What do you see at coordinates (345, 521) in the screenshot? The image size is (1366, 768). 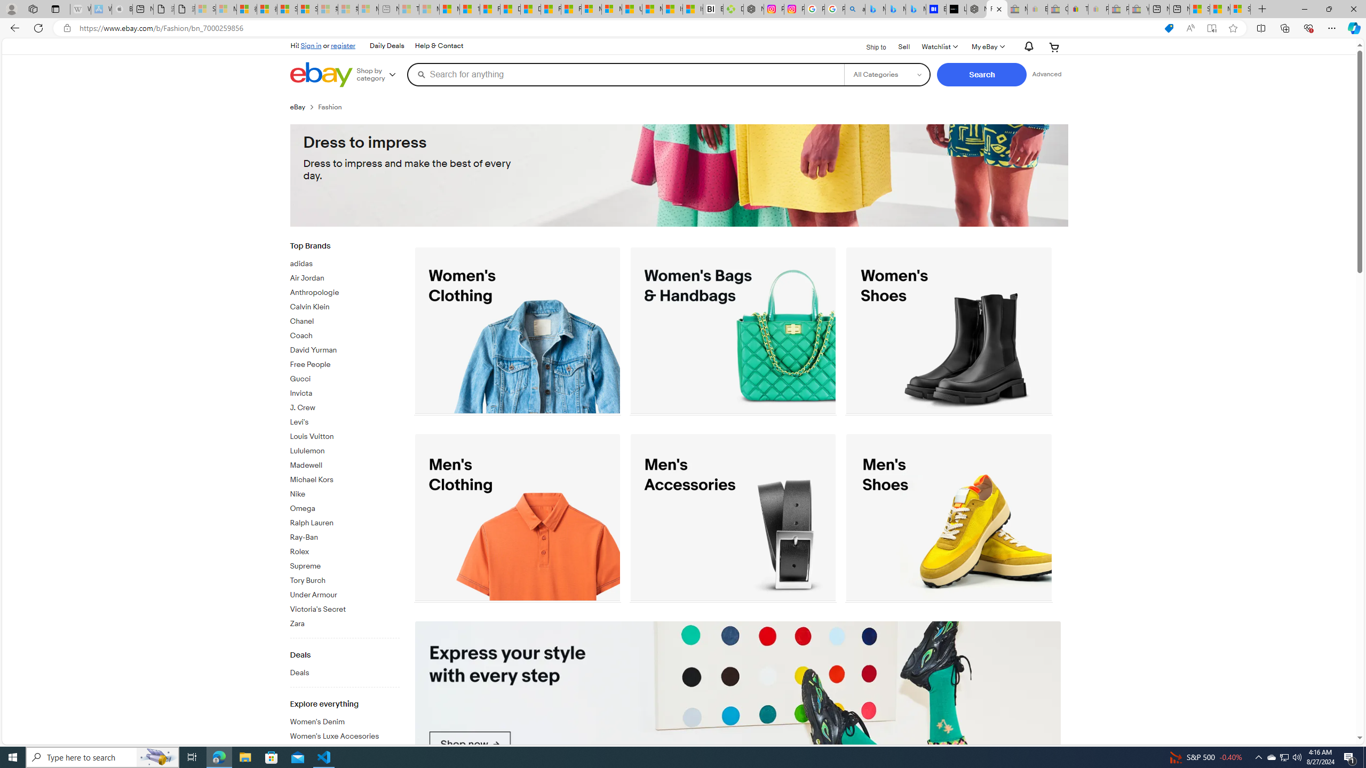 I see `Ralph Lauren` at bounding box center [345, 521].